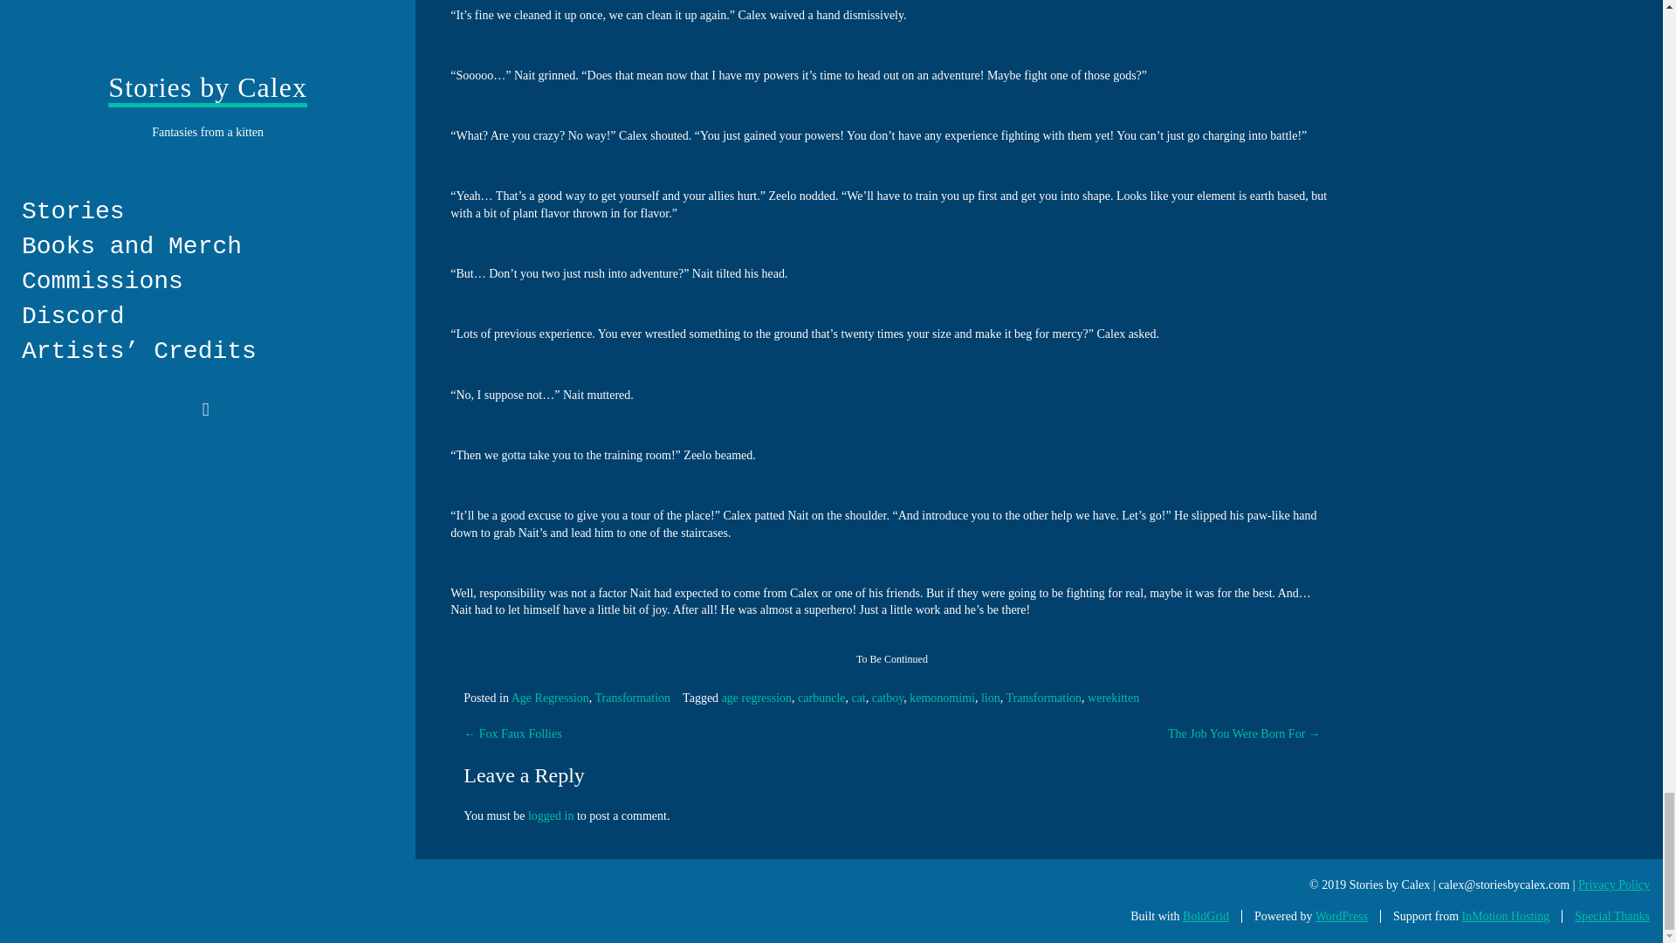 The width and height of the screenshot is (1676, 943). I want to click on Privacy Policy, so click(1613, 884).